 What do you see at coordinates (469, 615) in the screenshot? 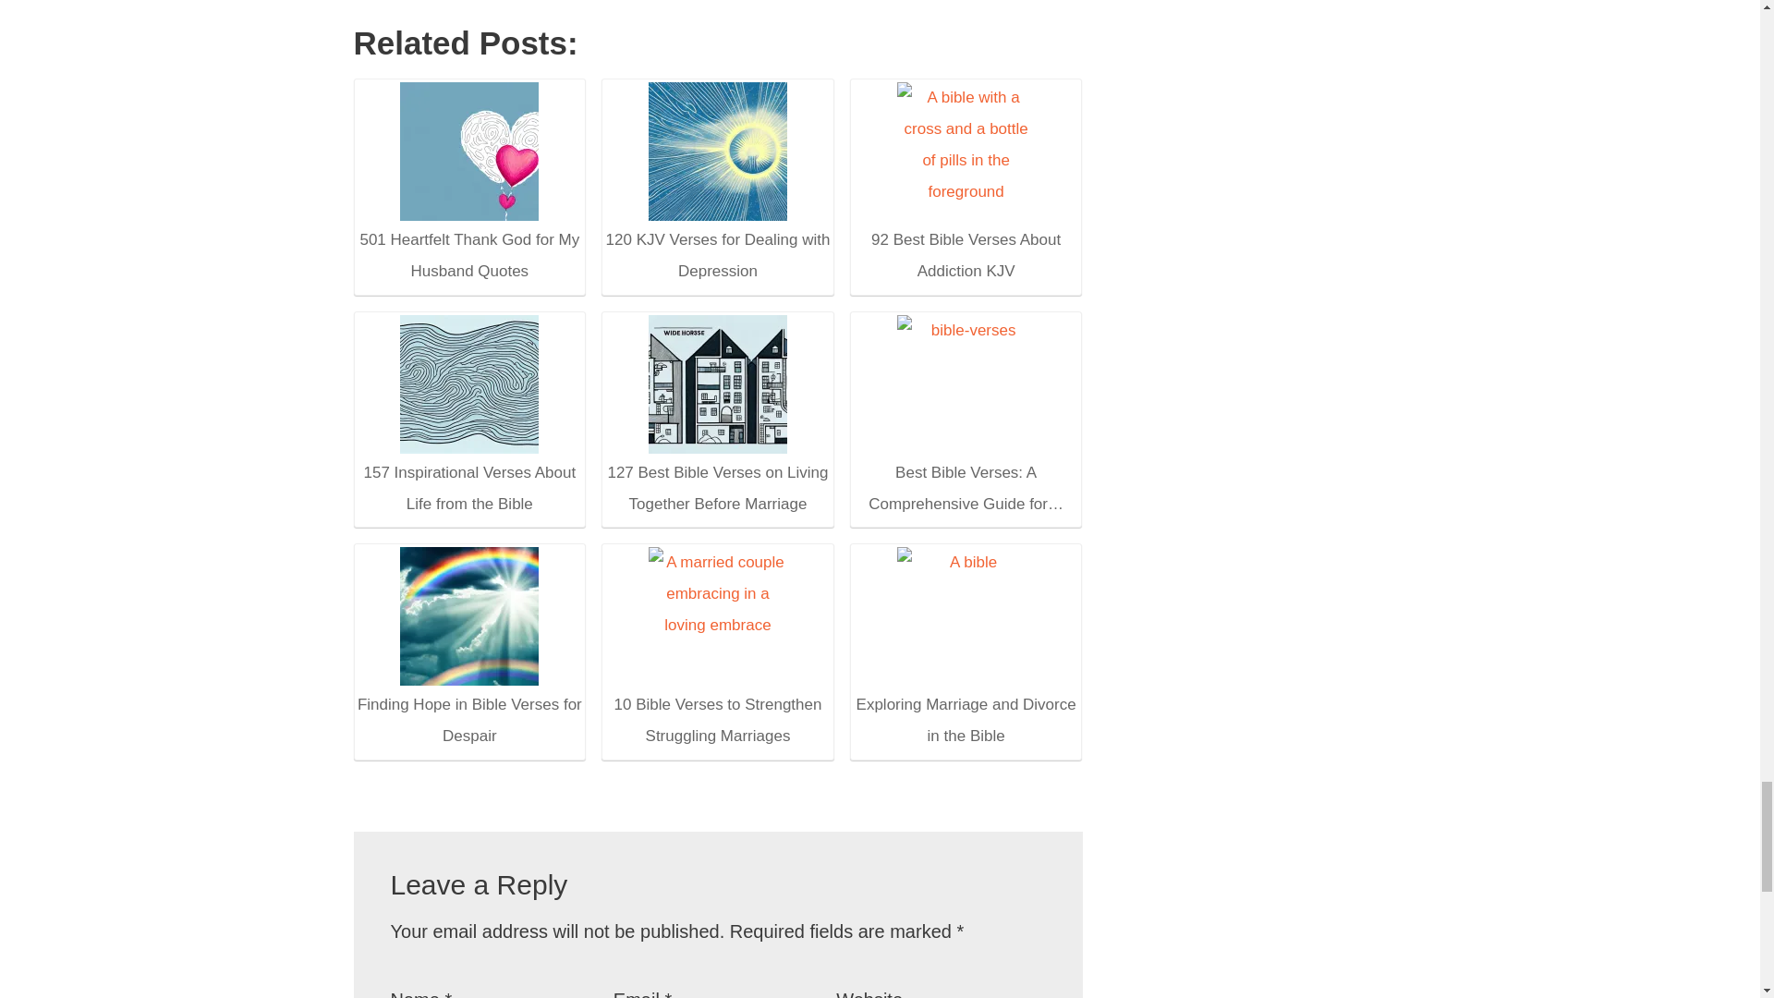
I see `Finding Hope in Bible Verses for Despair` at bounding box center [469, 615].